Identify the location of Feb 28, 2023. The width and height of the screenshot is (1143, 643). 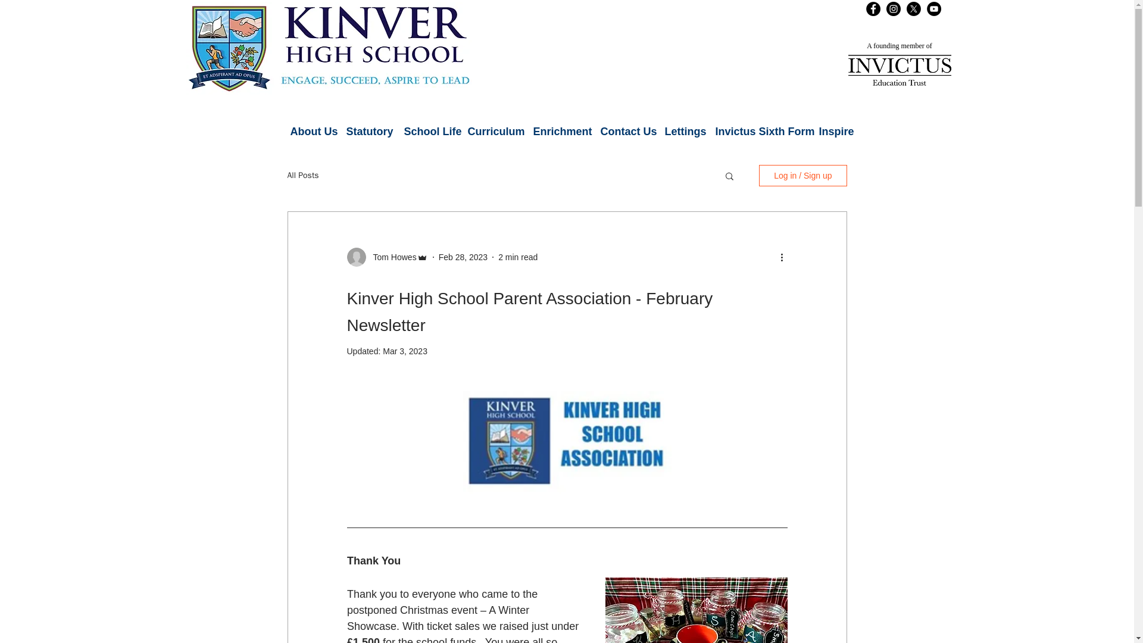
(463, 257).